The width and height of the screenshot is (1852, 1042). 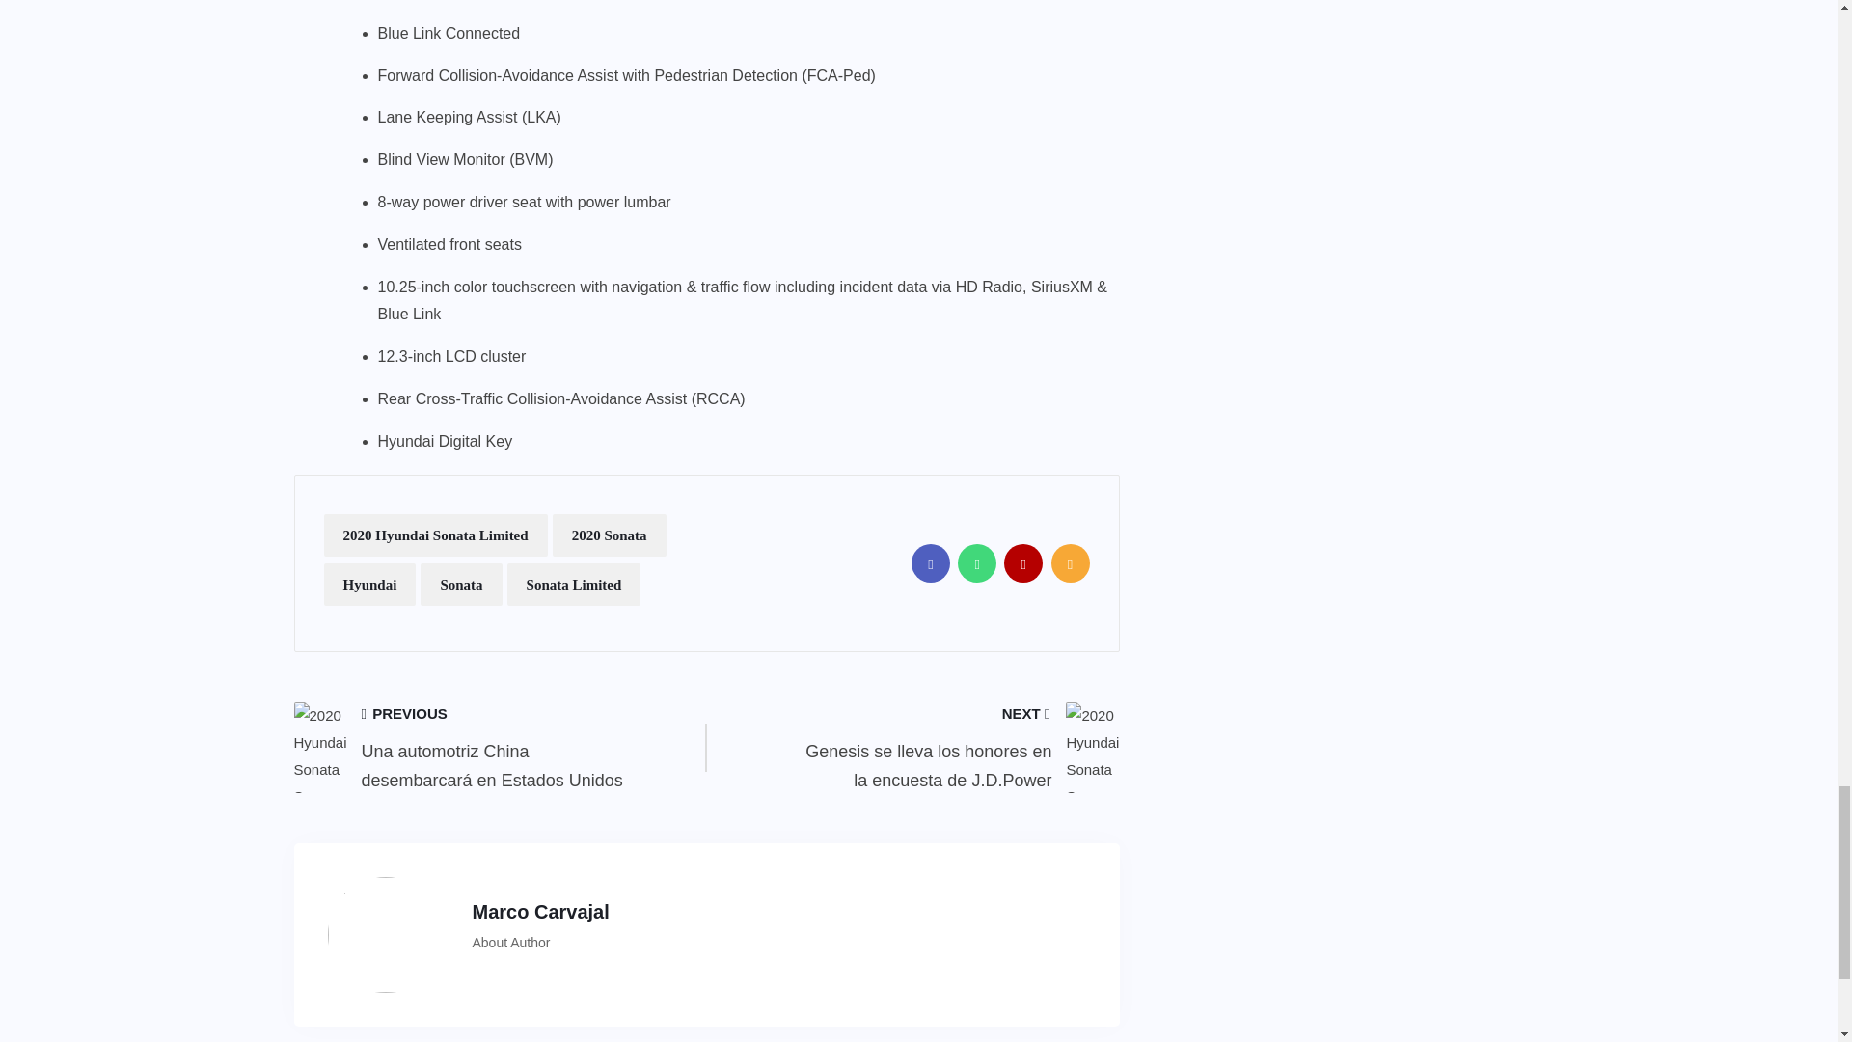 What do you see at coordinates (610, 535) in the screenshot?
I see `2020 Sonata` at bounding box center [610, 535].